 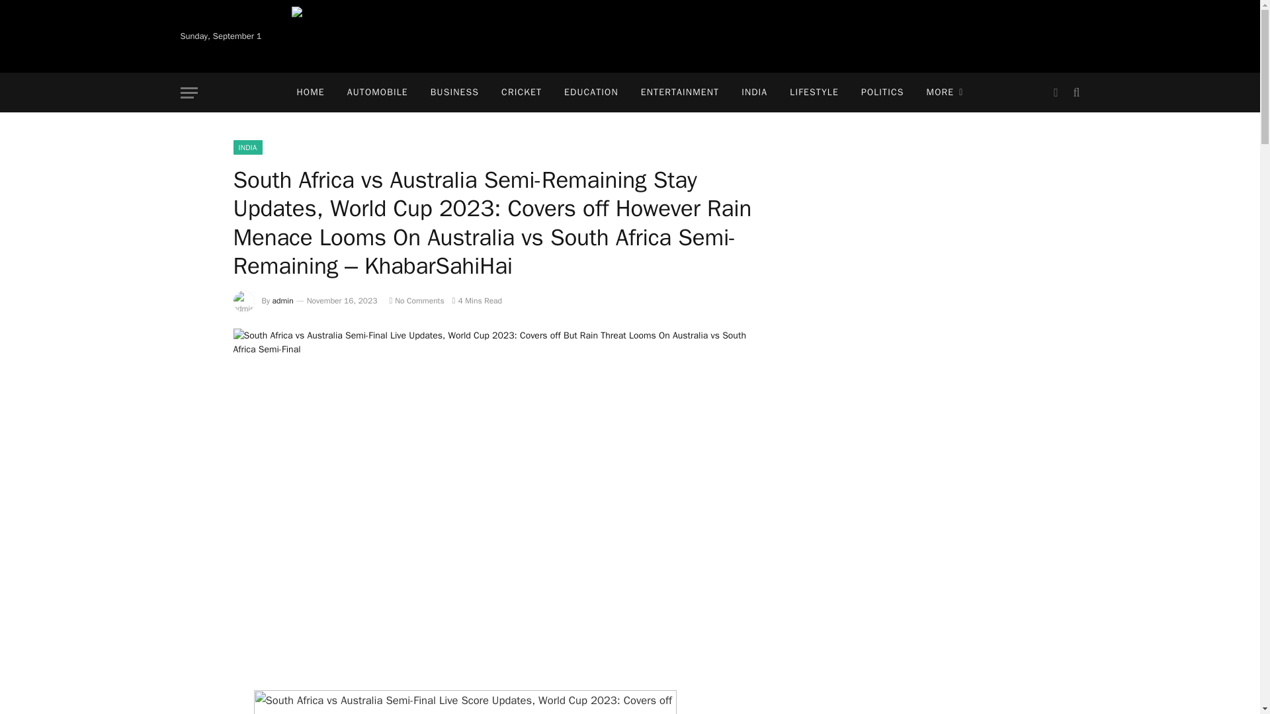 What do you see at coordinates (680, 93) in the screenshot?
I see `ENTERTAINMENT` at bounding box center [680, 93].